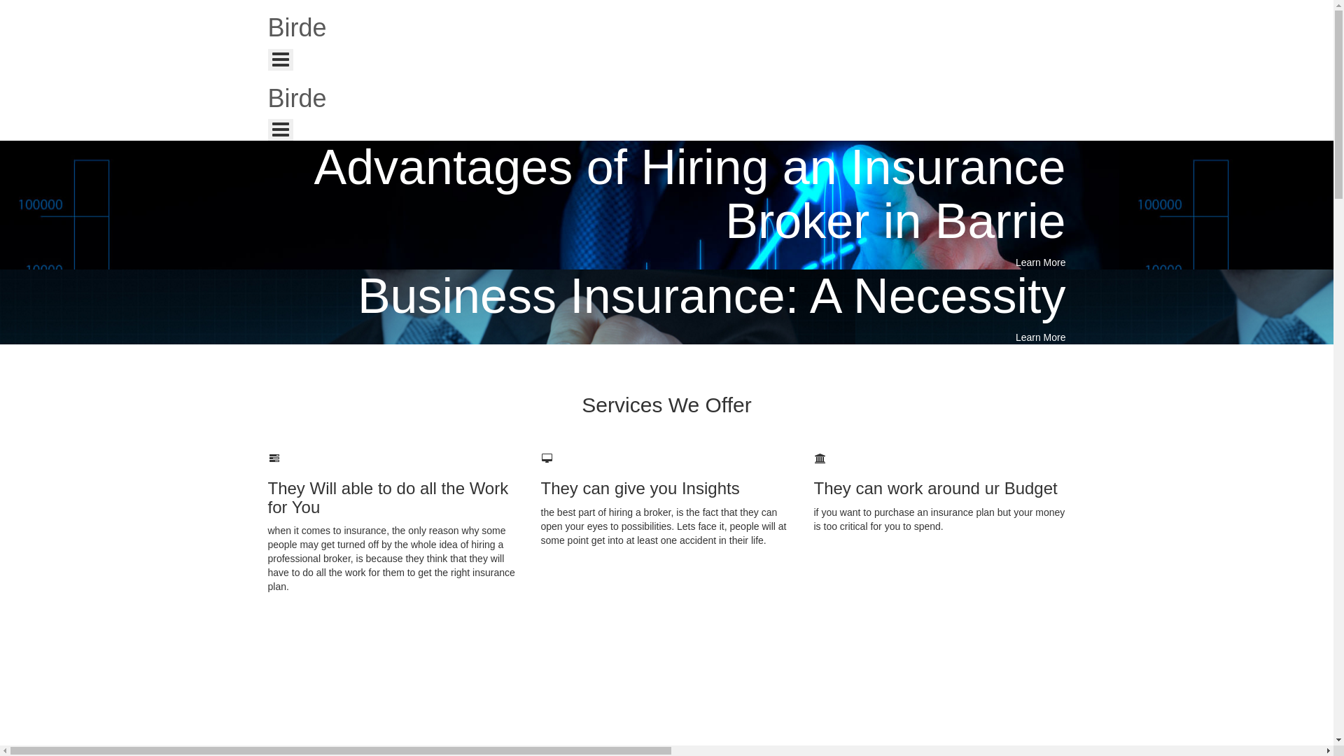 This screenshot has height=756, width=1344. What do you see at coordinates (280, 130) in the screenshot?
I see `Toggle navigation` at bounding box center [280, 130].